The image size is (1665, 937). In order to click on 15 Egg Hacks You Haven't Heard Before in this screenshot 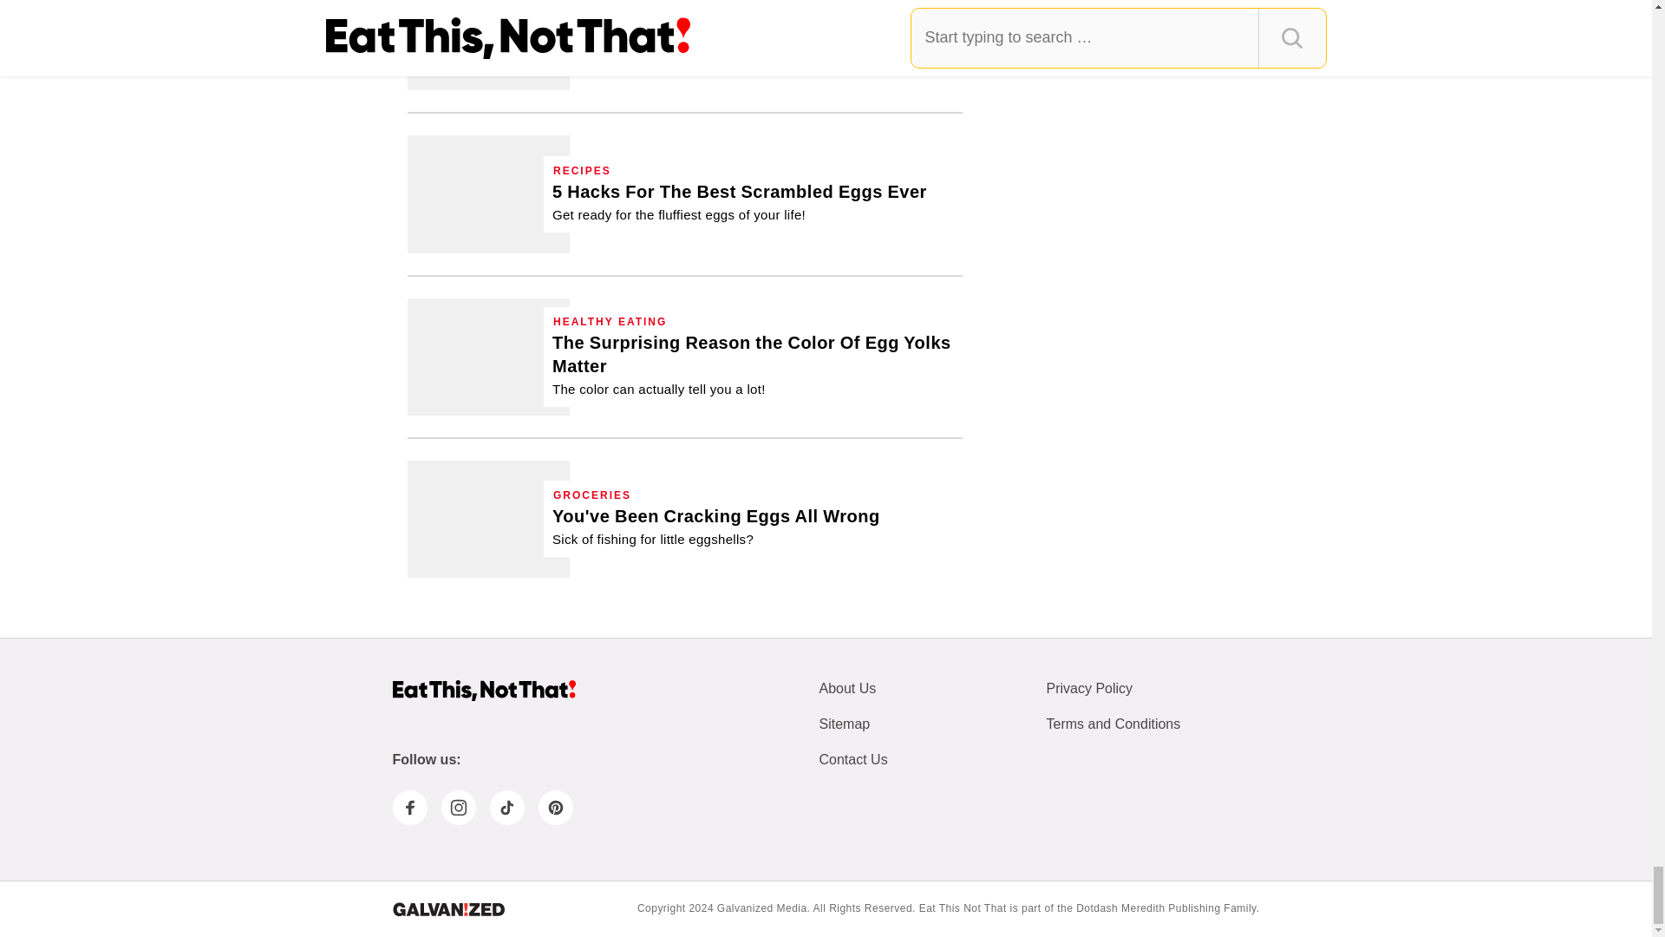, I will do `click(488, 45)`.